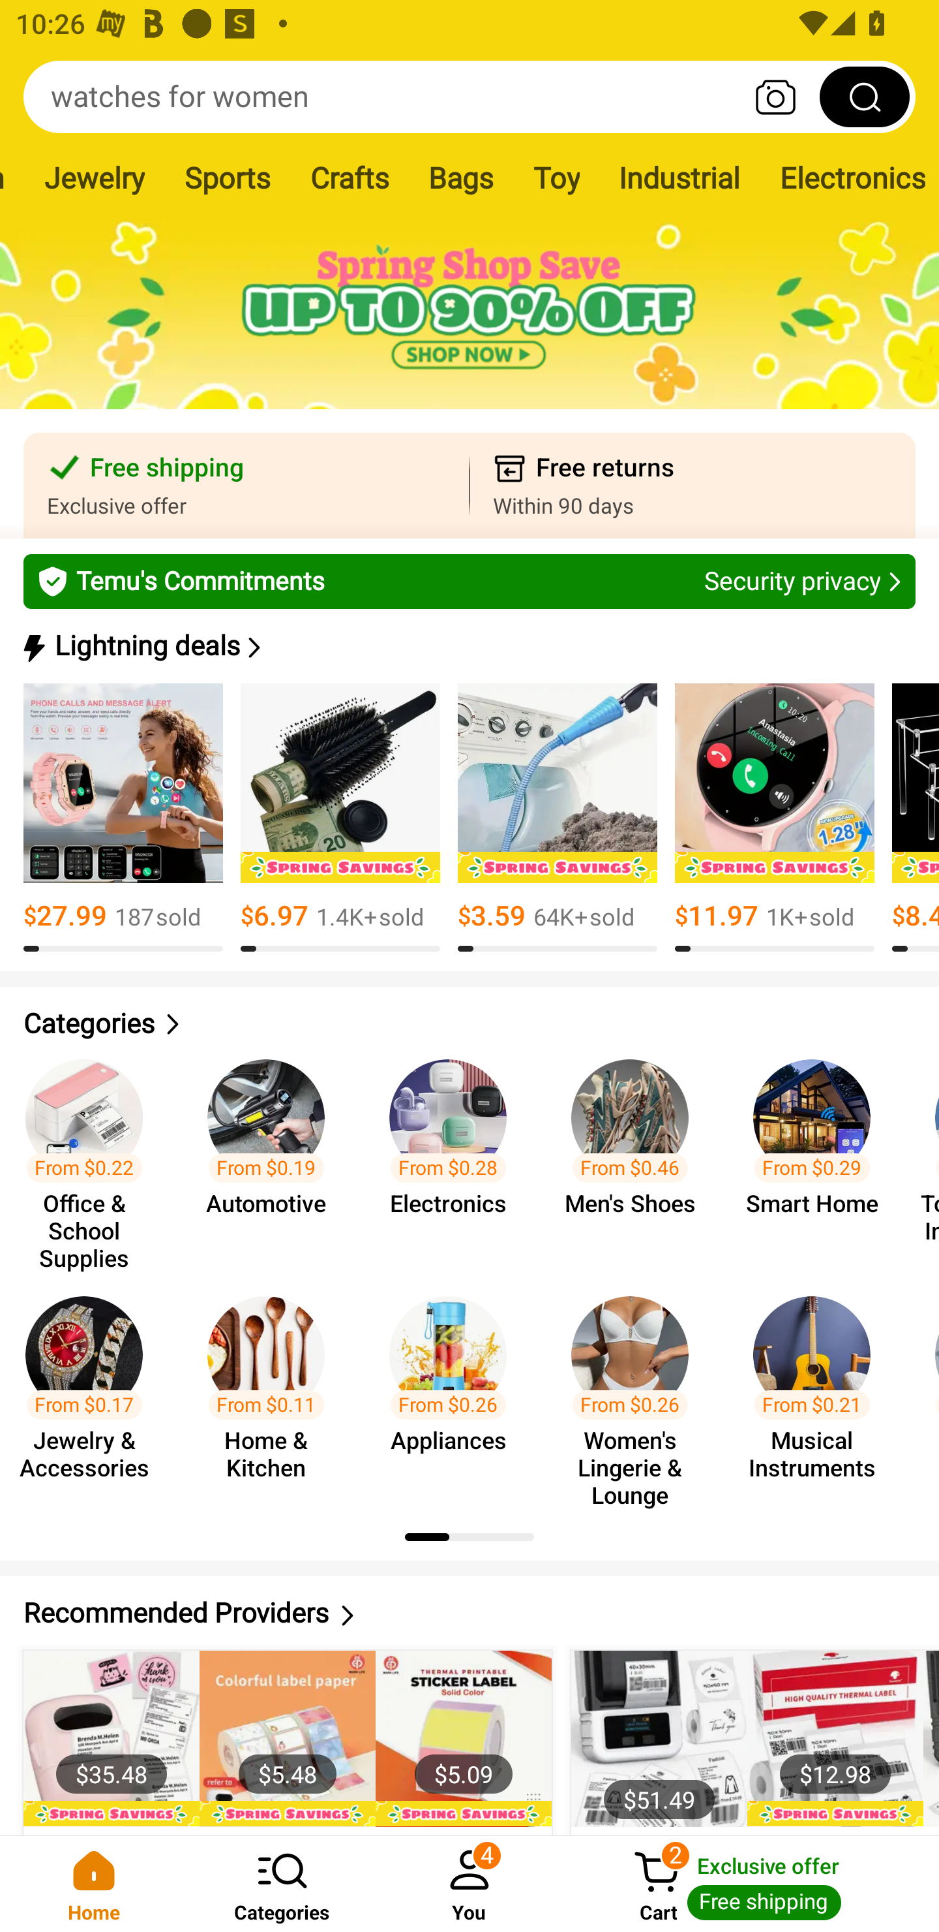  What do you see at coordinates (469, 1613) in the screenshot?
I see `Recommended Providers` at bounding box center [469, 1613].